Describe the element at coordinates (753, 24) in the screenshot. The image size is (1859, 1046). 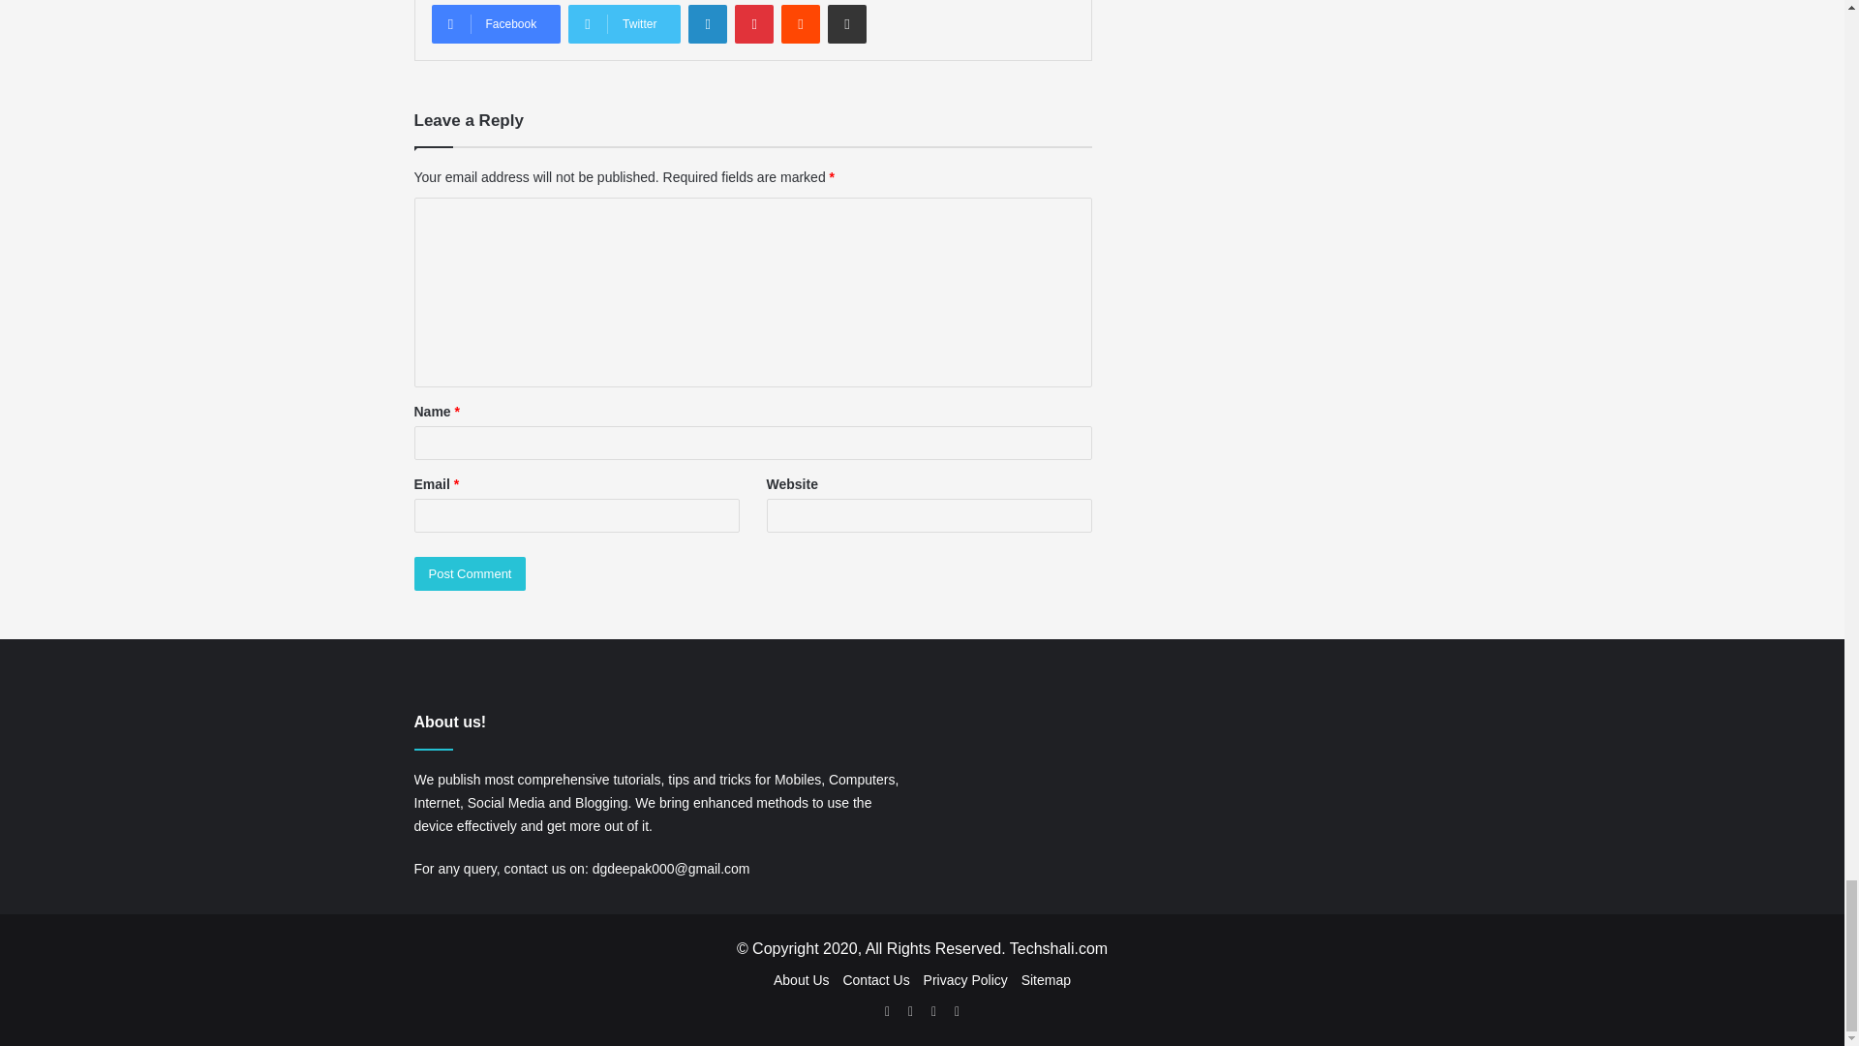
I see `Pinterest` at that location.